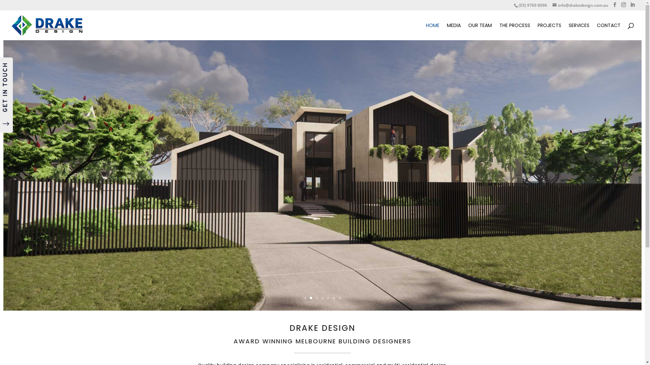  Describe the element at coordinates (609, 32) in the screenshot. I see `CONTACT` at that location.